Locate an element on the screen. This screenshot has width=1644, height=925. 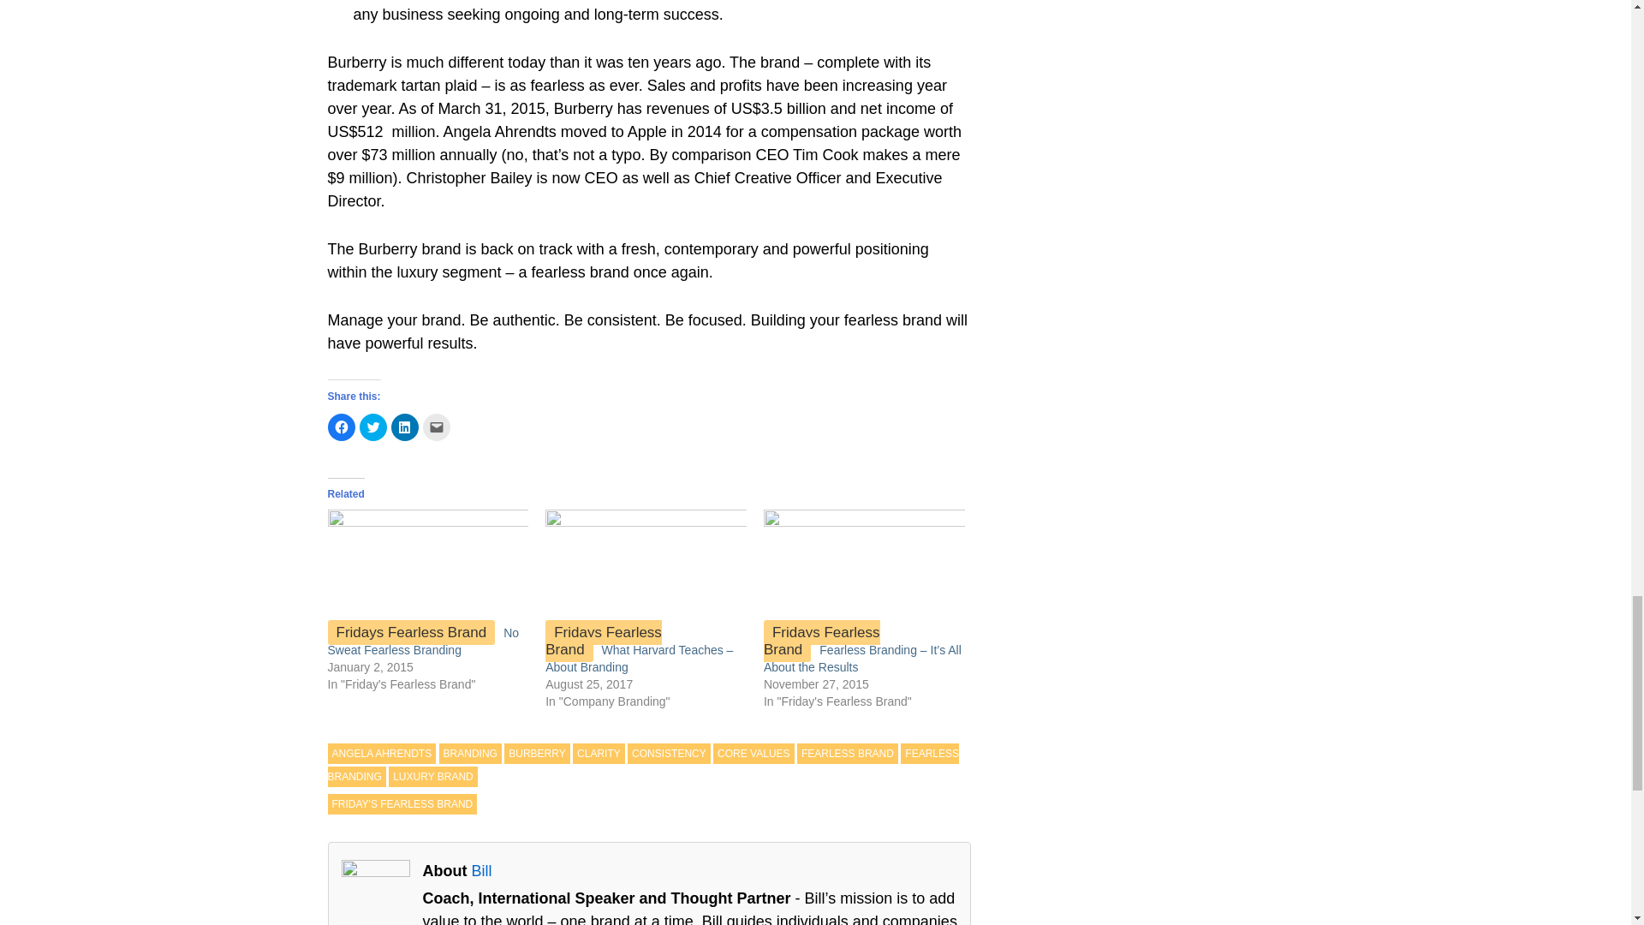
BRANDING is located at coordinates (469, 754).